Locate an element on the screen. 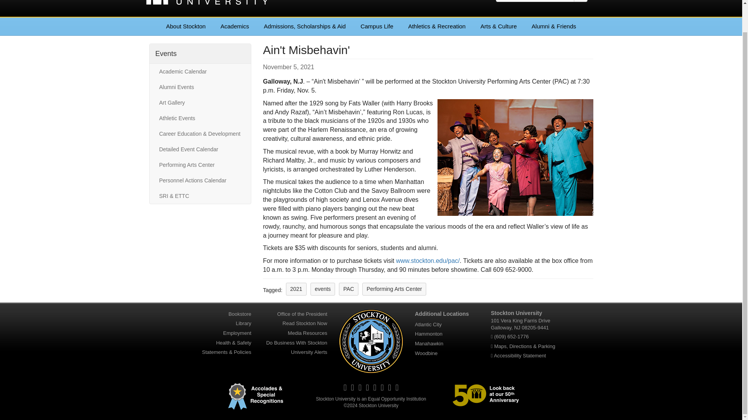 The width and height of the screenshot is (748, 420). ain't misbehavin is located at coordinates (515, 157).